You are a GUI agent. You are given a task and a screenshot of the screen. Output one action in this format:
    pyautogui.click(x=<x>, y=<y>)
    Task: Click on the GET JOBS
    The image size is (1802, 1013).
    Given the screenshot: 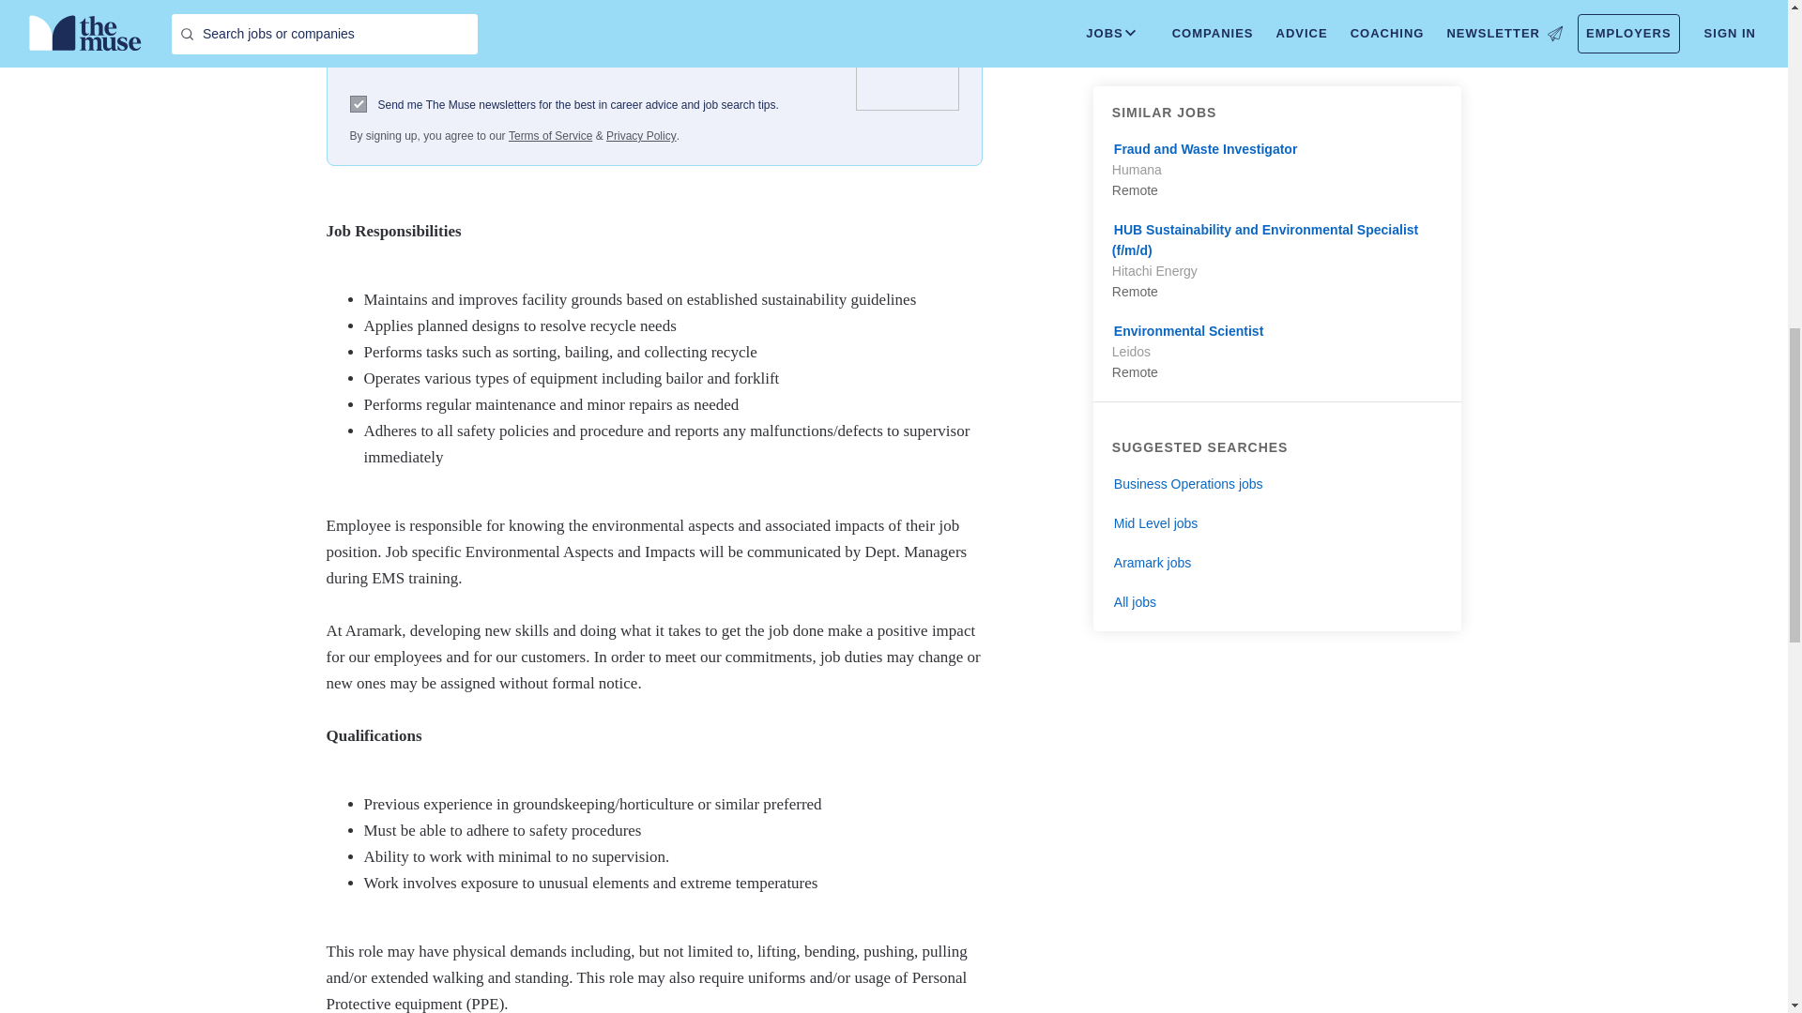 What is the action you would take?
    pyautogui.click(x=766, y=46)
    